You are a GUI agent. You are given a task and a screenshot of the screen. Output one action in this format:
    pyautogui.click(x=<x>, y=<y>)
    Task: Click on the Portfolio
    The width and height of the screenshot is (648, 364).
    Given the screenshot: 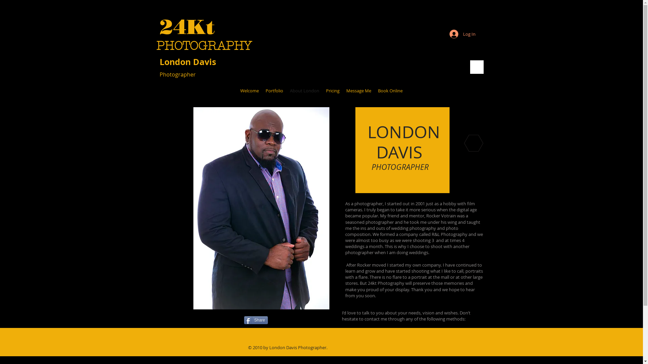 What is the action you would take?
    pyautogui.click(x=274, y=91)
    